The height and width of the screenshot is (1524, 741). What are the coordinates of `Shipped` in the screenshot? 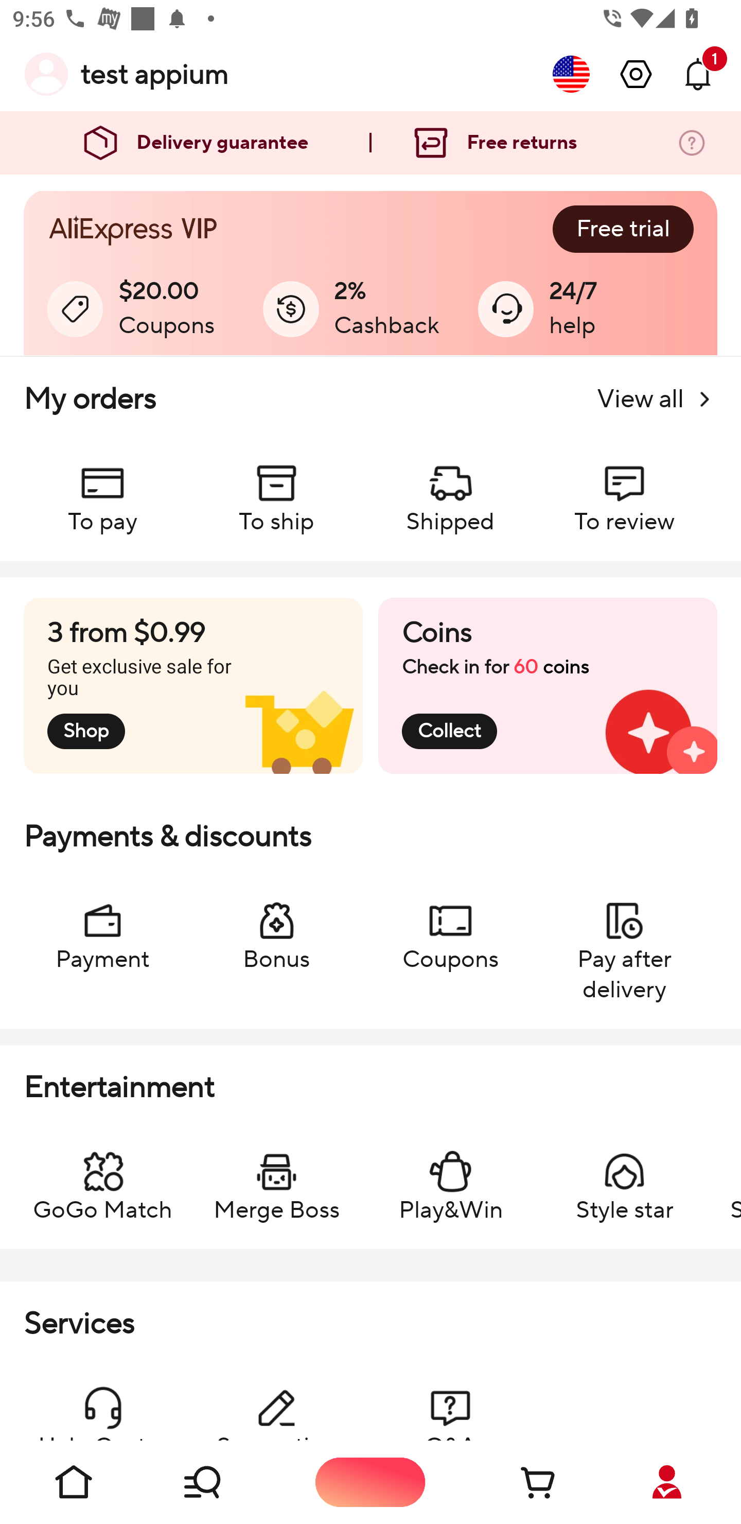 It's located at (450, 490).